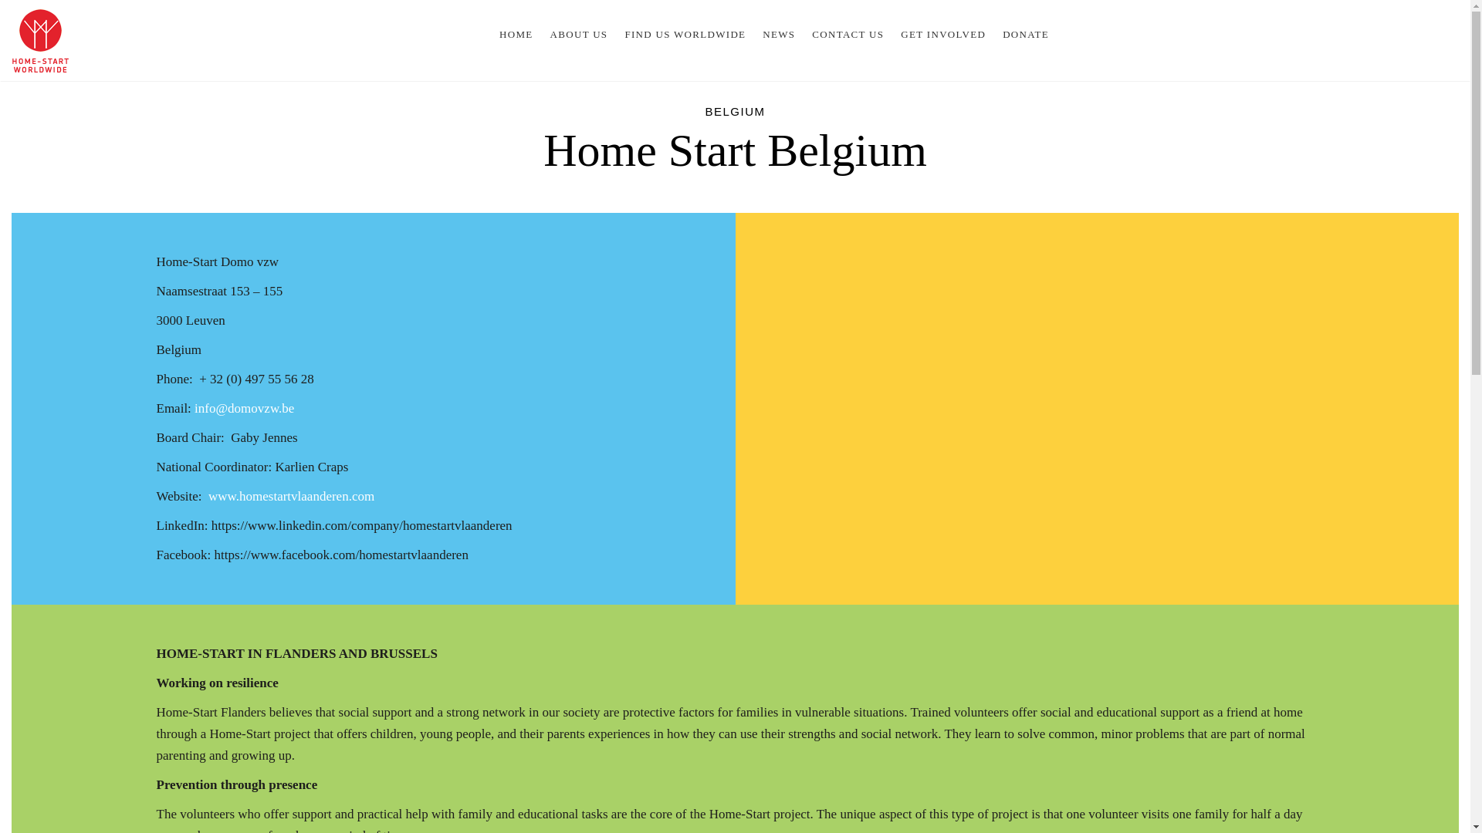 Image resolution: width=1482 pixels, height=833 pixels. What do you see at coordinates (848, 33) in the screenshot?
I see `CONTACT US` at bounding box center [848, 33].